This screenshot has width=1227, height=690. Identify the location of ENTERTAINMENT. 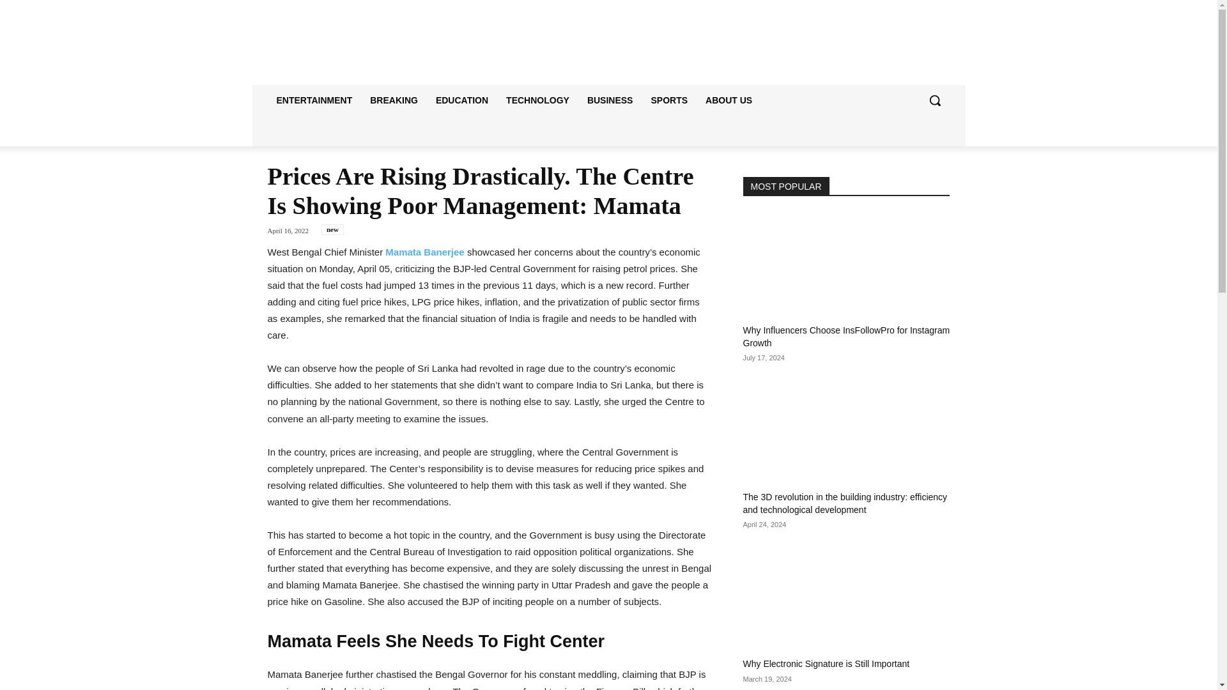
(314, 100).